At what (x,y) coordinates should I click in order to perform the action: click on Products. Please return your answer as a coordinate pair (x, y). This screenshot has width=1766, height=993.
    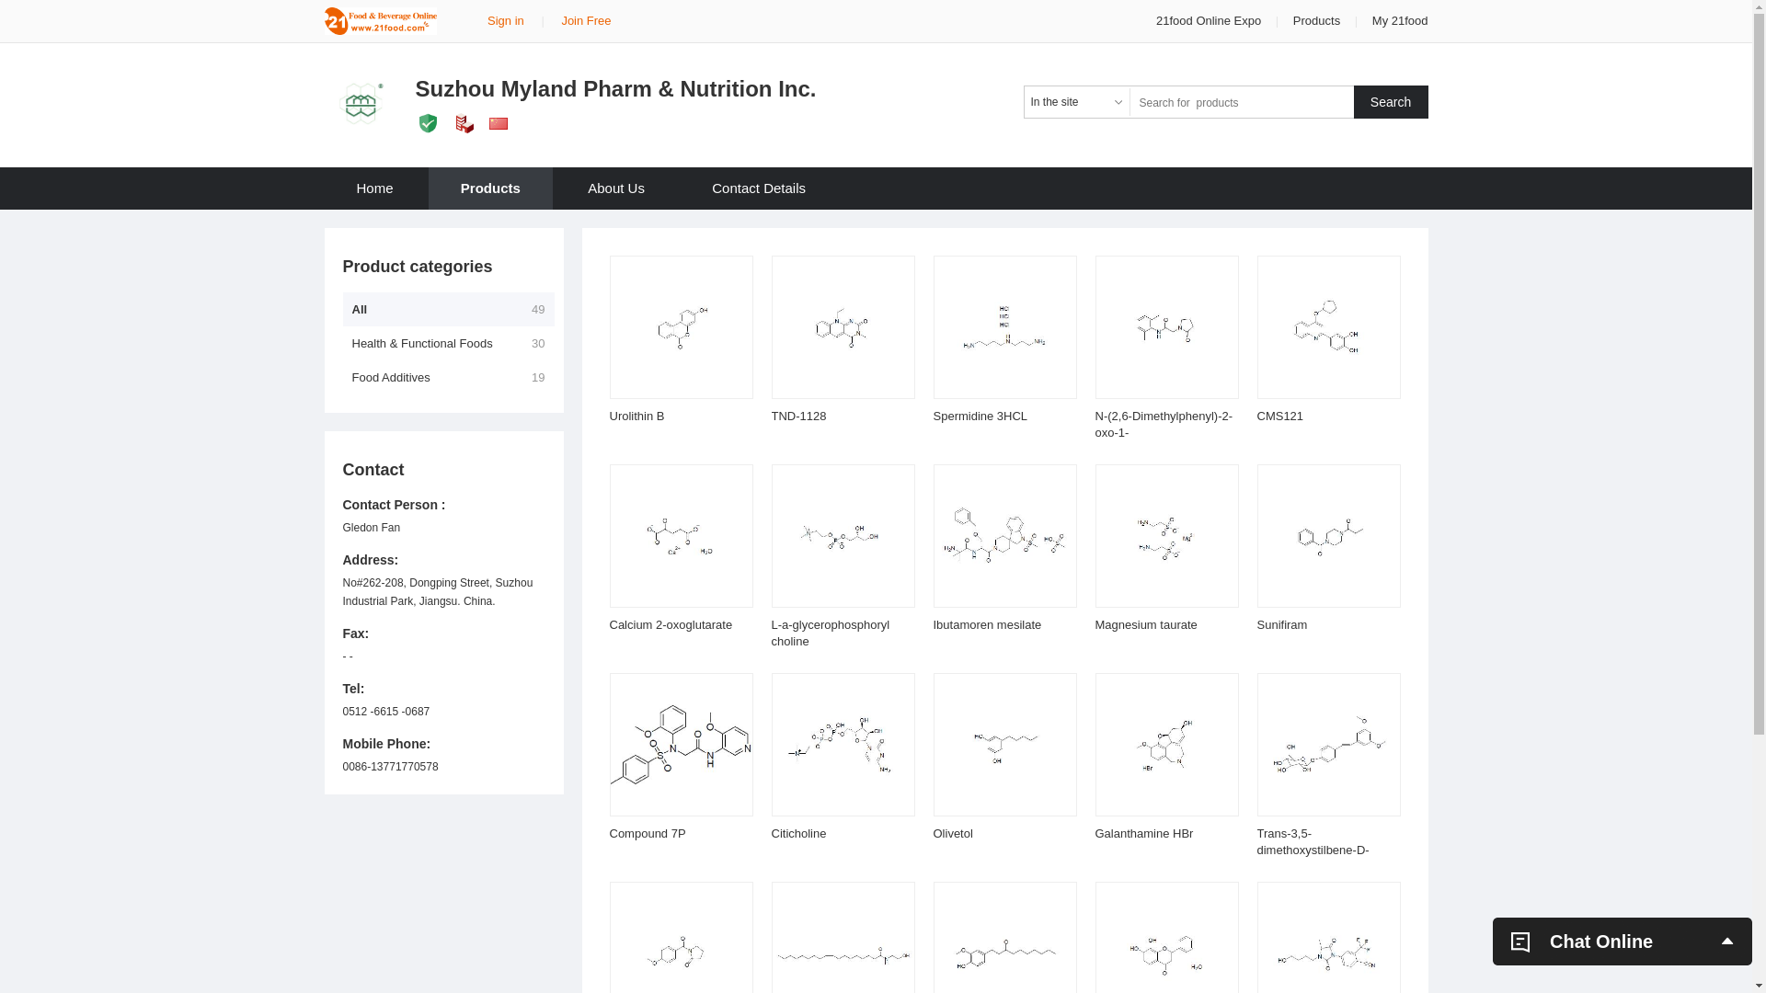
    Looking at the image, I should click on (491, 188).